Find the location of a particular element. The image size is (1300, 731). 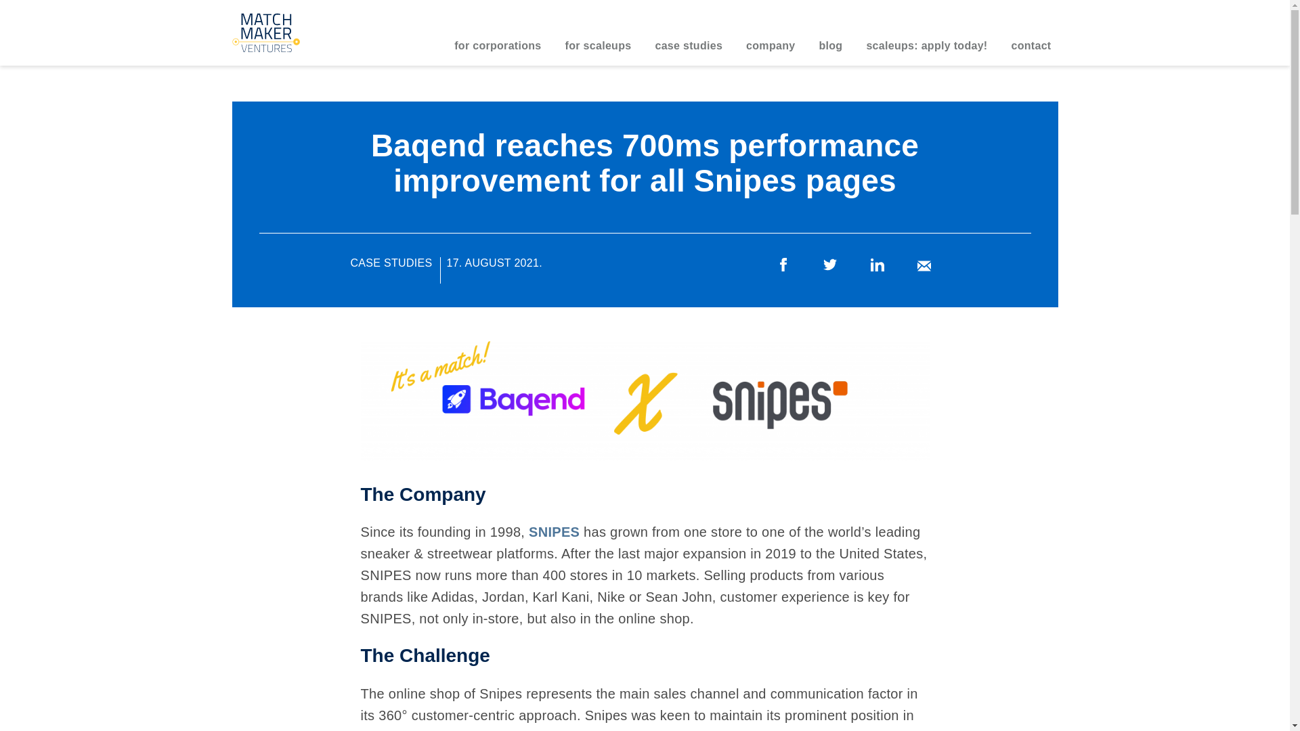

scaleups: apply today! is located at coordinates (926, 53).